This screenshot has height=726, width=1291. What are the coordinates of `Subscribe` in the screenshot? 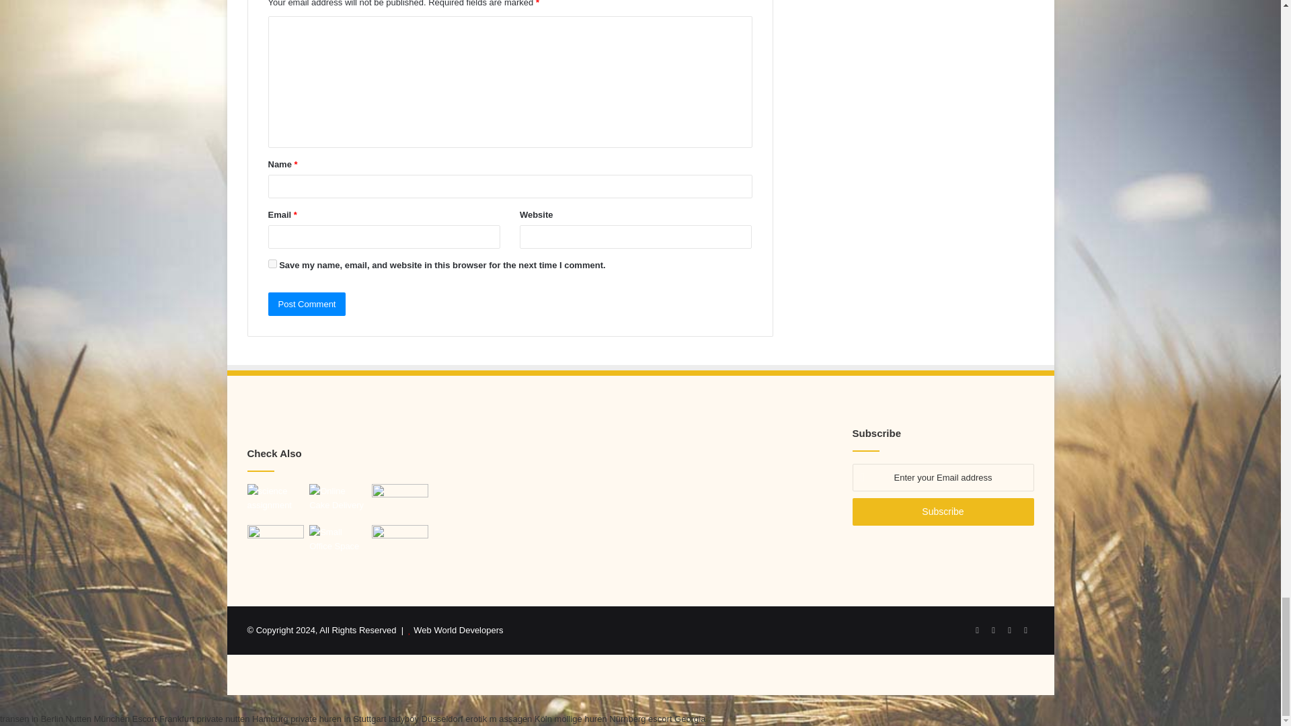 It's located at (943, 511).